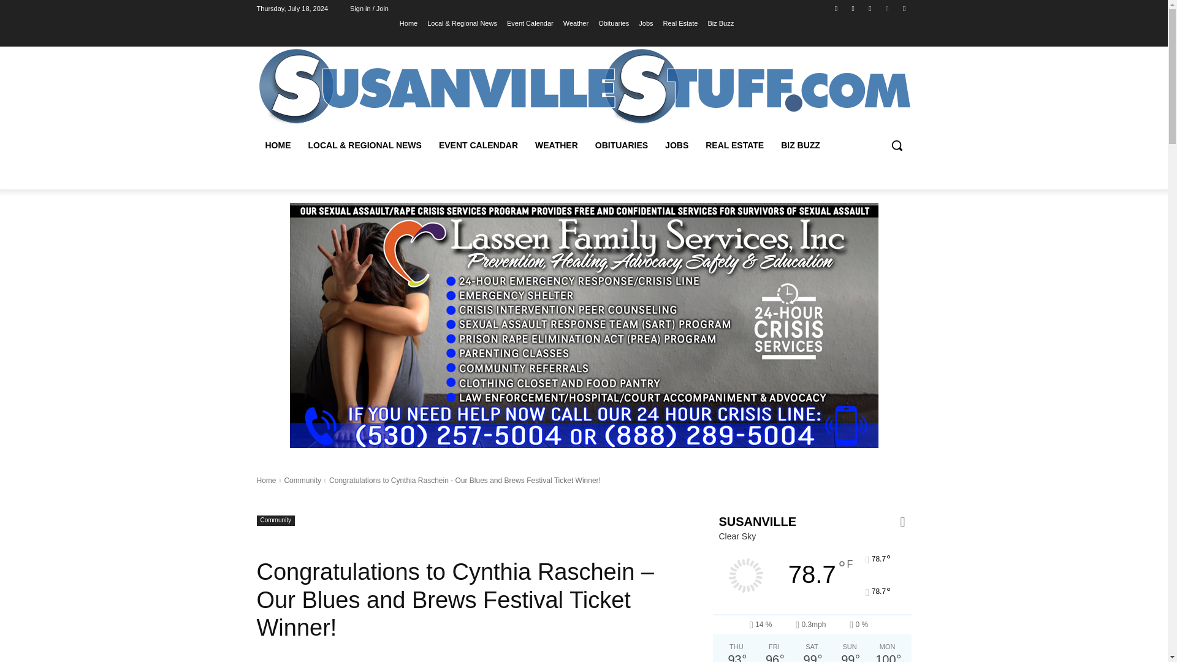  What do you see at coordinates (680, 23) in the screenshot?
I see `Real Estate` at bounding box center [680, 23].